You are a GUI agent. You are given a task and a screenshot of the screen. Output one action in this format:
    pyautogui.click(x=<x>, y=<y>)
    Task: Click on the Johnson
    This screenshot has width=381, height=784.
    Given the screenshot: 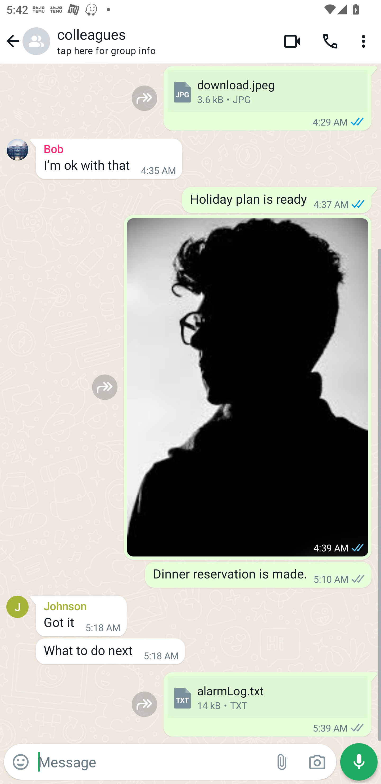 What is the action you would take?
    pyautogui.click(x=81, y=604)
    